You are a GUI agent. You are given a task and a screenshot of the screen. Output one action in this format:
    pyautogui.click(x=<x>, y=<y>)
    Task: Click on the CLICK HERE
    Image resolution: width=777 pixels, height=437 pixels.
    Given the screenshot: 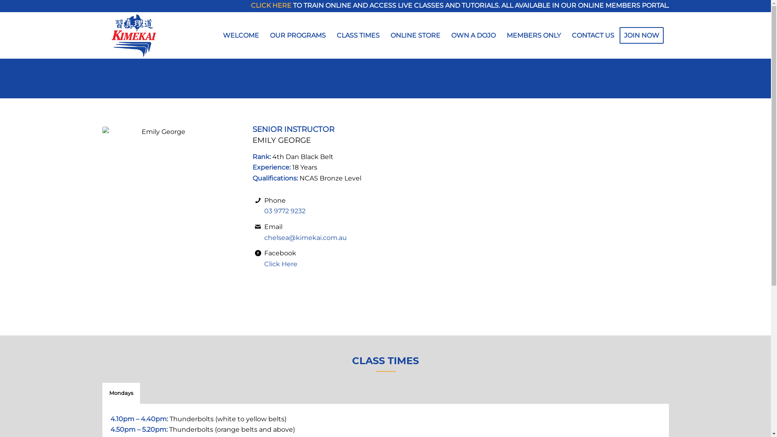 What is the action you would take?
    pyautogui.click(x=271, y=6)
    